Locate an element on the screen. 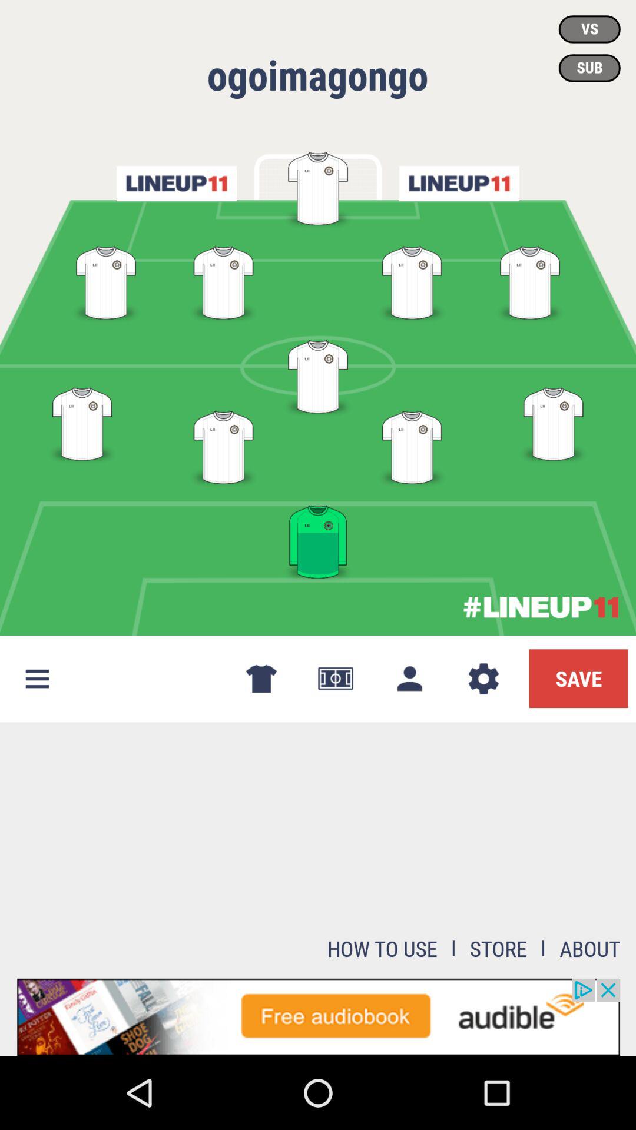  select the white shirt which is under the text ogoimagongo is located at coordinates (318, 187).